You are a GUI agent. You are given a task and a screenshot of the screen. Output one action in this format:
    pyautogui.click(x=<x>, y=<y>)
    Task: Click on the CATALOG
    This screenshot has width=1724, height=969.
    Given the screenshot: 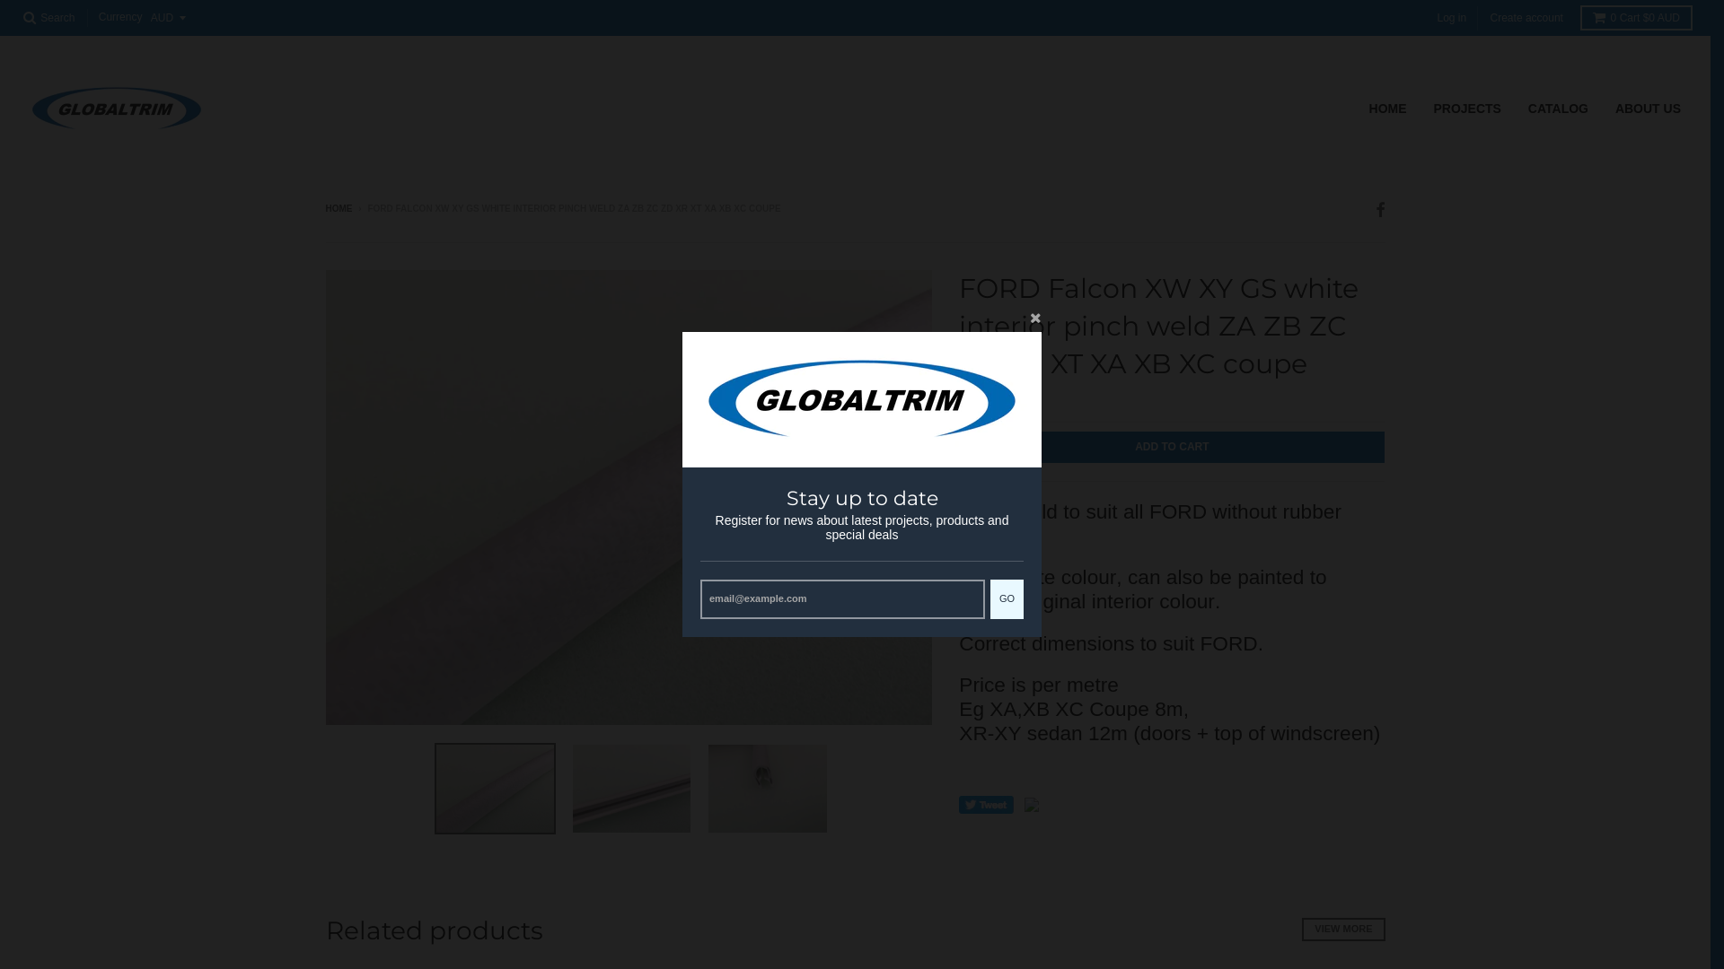 What is the action you would take?
    pyautogui.click(x=1559, y=109)
    